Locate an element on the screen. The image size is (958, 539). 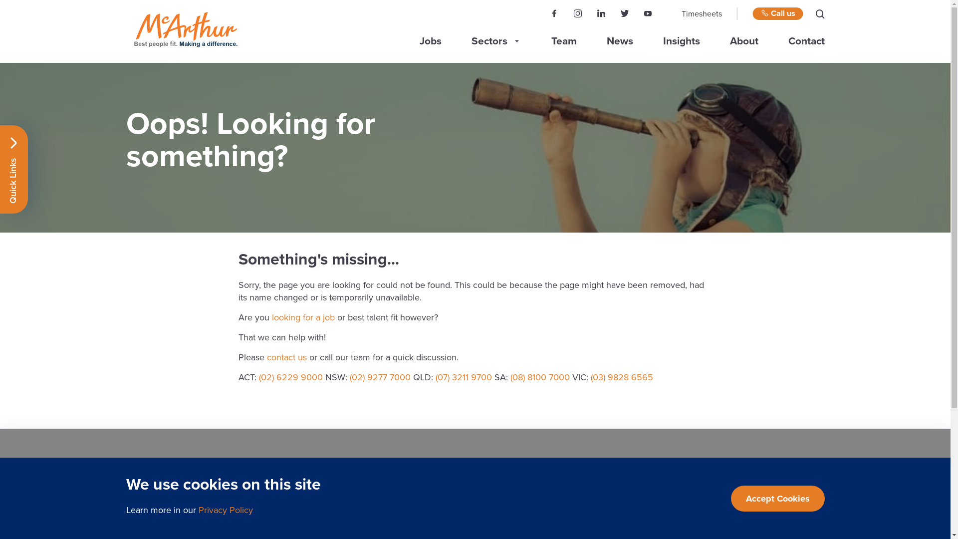
Contact is located at coordinates (806, 41).